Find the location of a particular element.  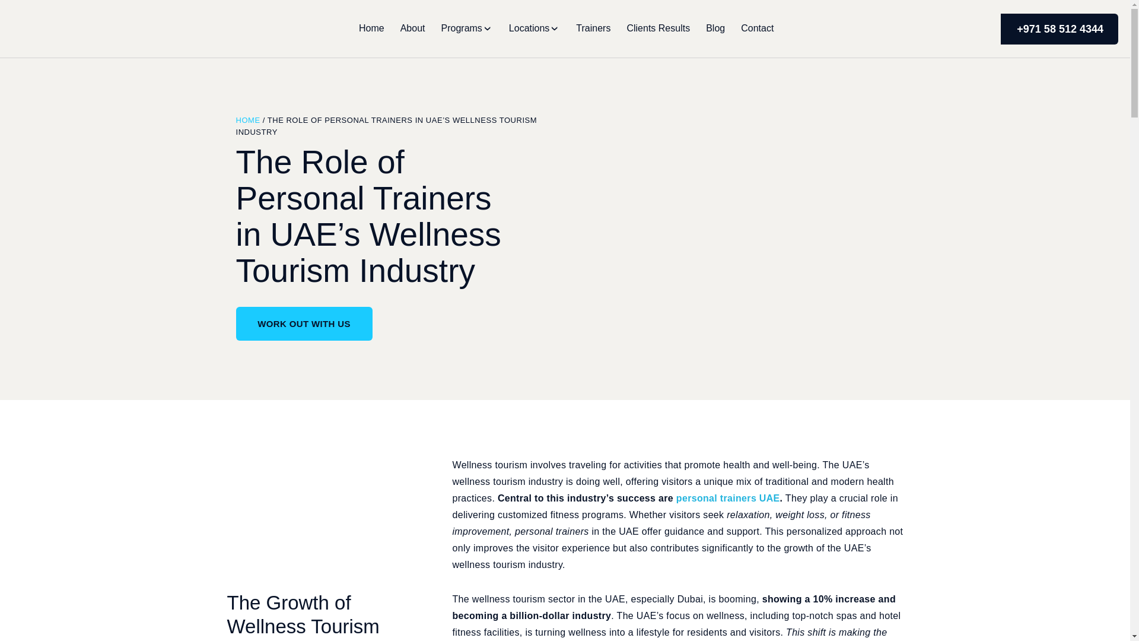

Contact is located at coordinates (757, 28).